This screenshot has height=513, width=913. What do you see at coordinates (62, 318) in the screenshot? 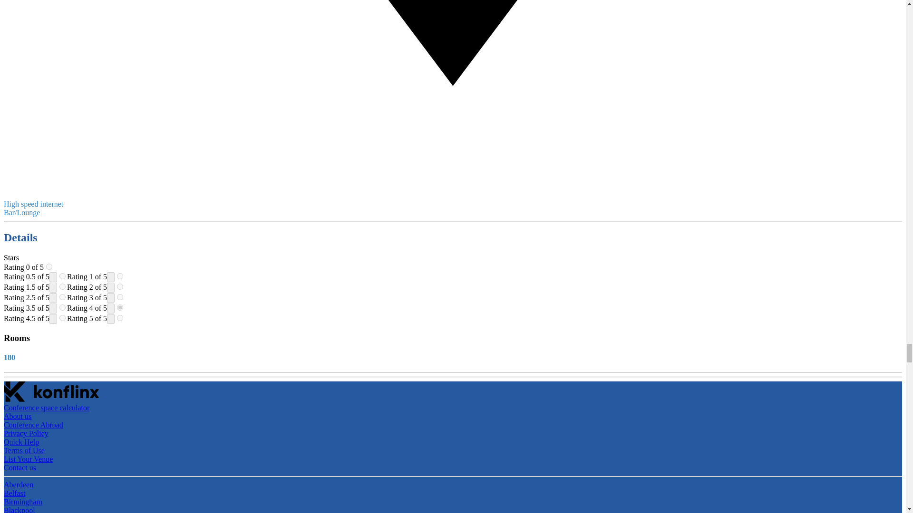
I see `4.5` at bounding box center [62, 318].